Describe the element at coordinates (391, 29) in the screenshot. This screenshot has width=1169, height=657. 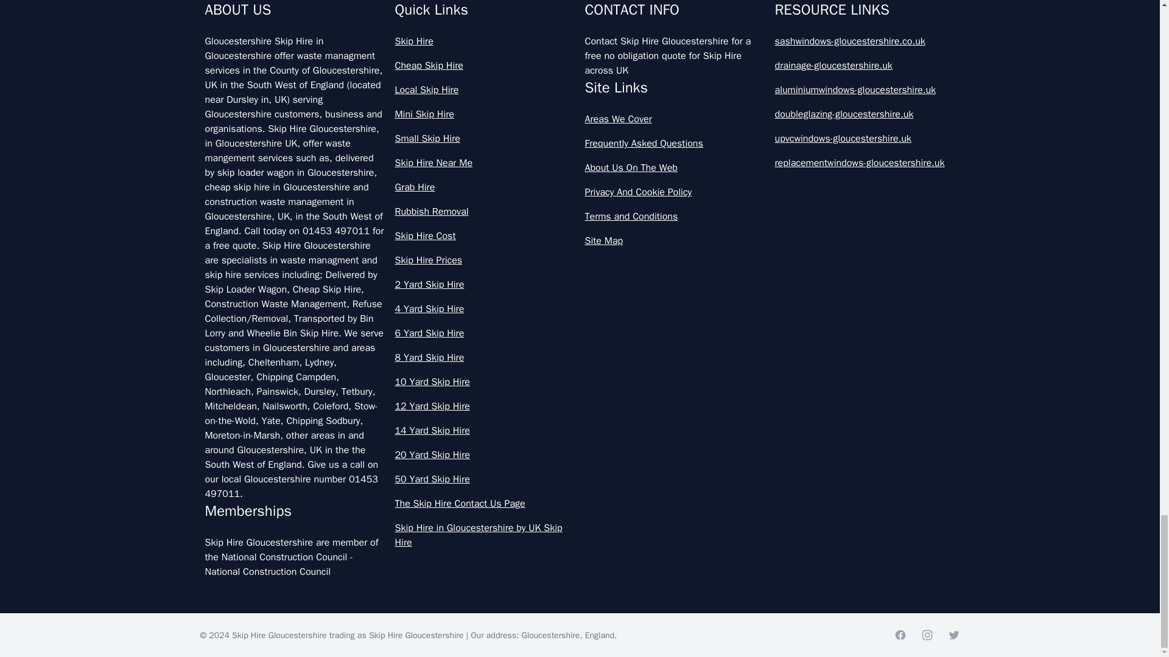
I see `Overton` at that location.